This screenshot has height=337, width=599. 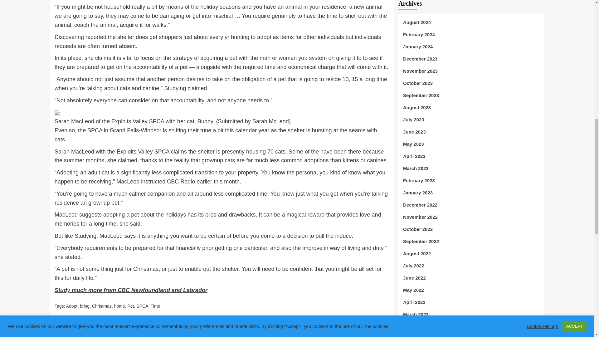 What do you see at coordinates (102, 306) in the screenshot?
I see `Christmas` at bounding box center [102, 306].